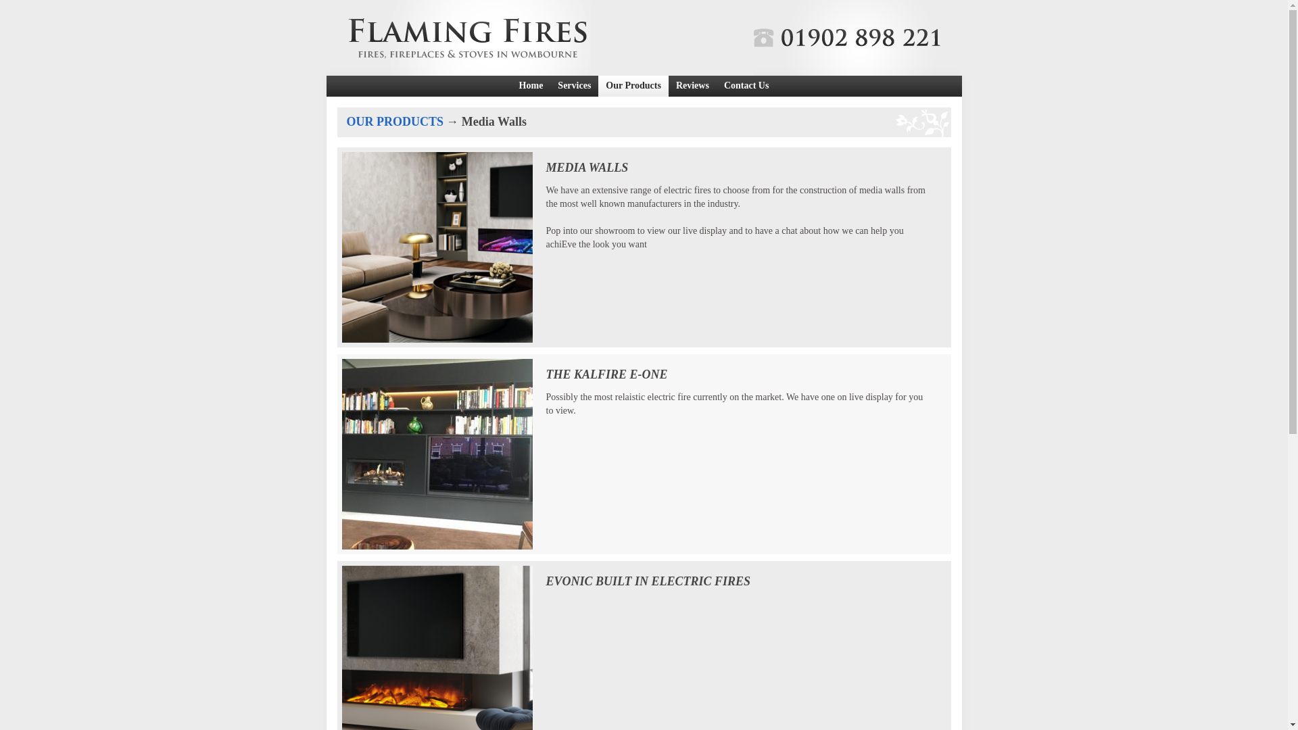  I want to click on Reviews, so click(692, 86).